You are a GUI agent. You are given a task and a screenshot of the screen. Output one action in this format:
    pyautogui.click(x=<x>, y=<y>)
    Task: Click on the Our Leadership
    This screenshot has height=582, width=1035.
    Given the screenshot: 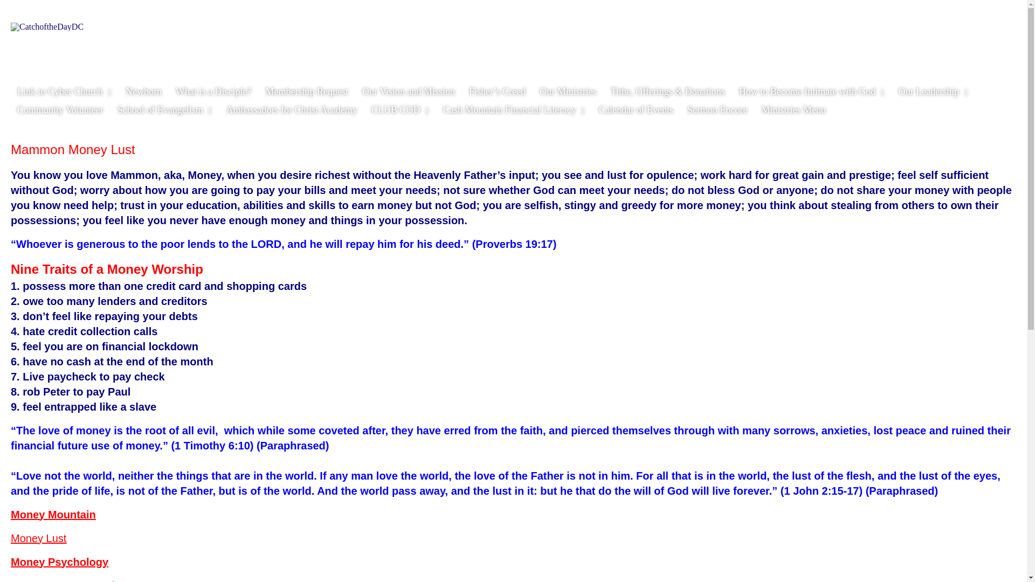 What is the action you would take?
    pyautogui.click(x=934, y=92)
    